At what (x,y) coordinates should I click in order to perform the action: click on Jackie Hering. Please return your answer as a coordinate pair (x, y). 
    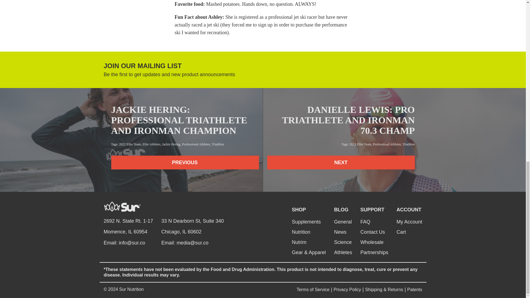
    Looking at the image, I should click on (171, 144).